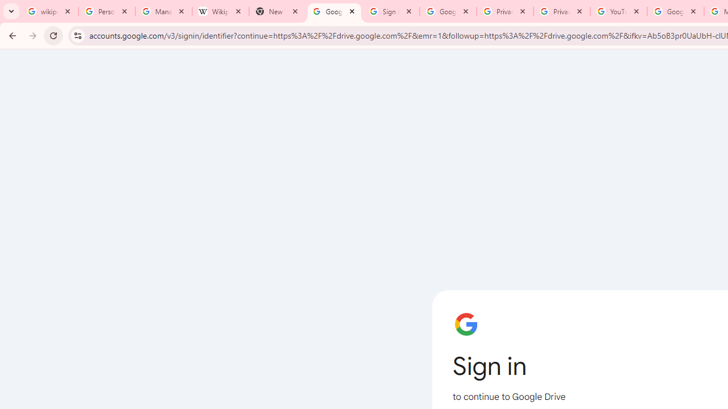 The height and width of the screenshot is (409, 728). What do you see at coordinates (391, 11) in the screenshot?
I see `Sign in - Google Accounts` at bounding box center [391, 11].